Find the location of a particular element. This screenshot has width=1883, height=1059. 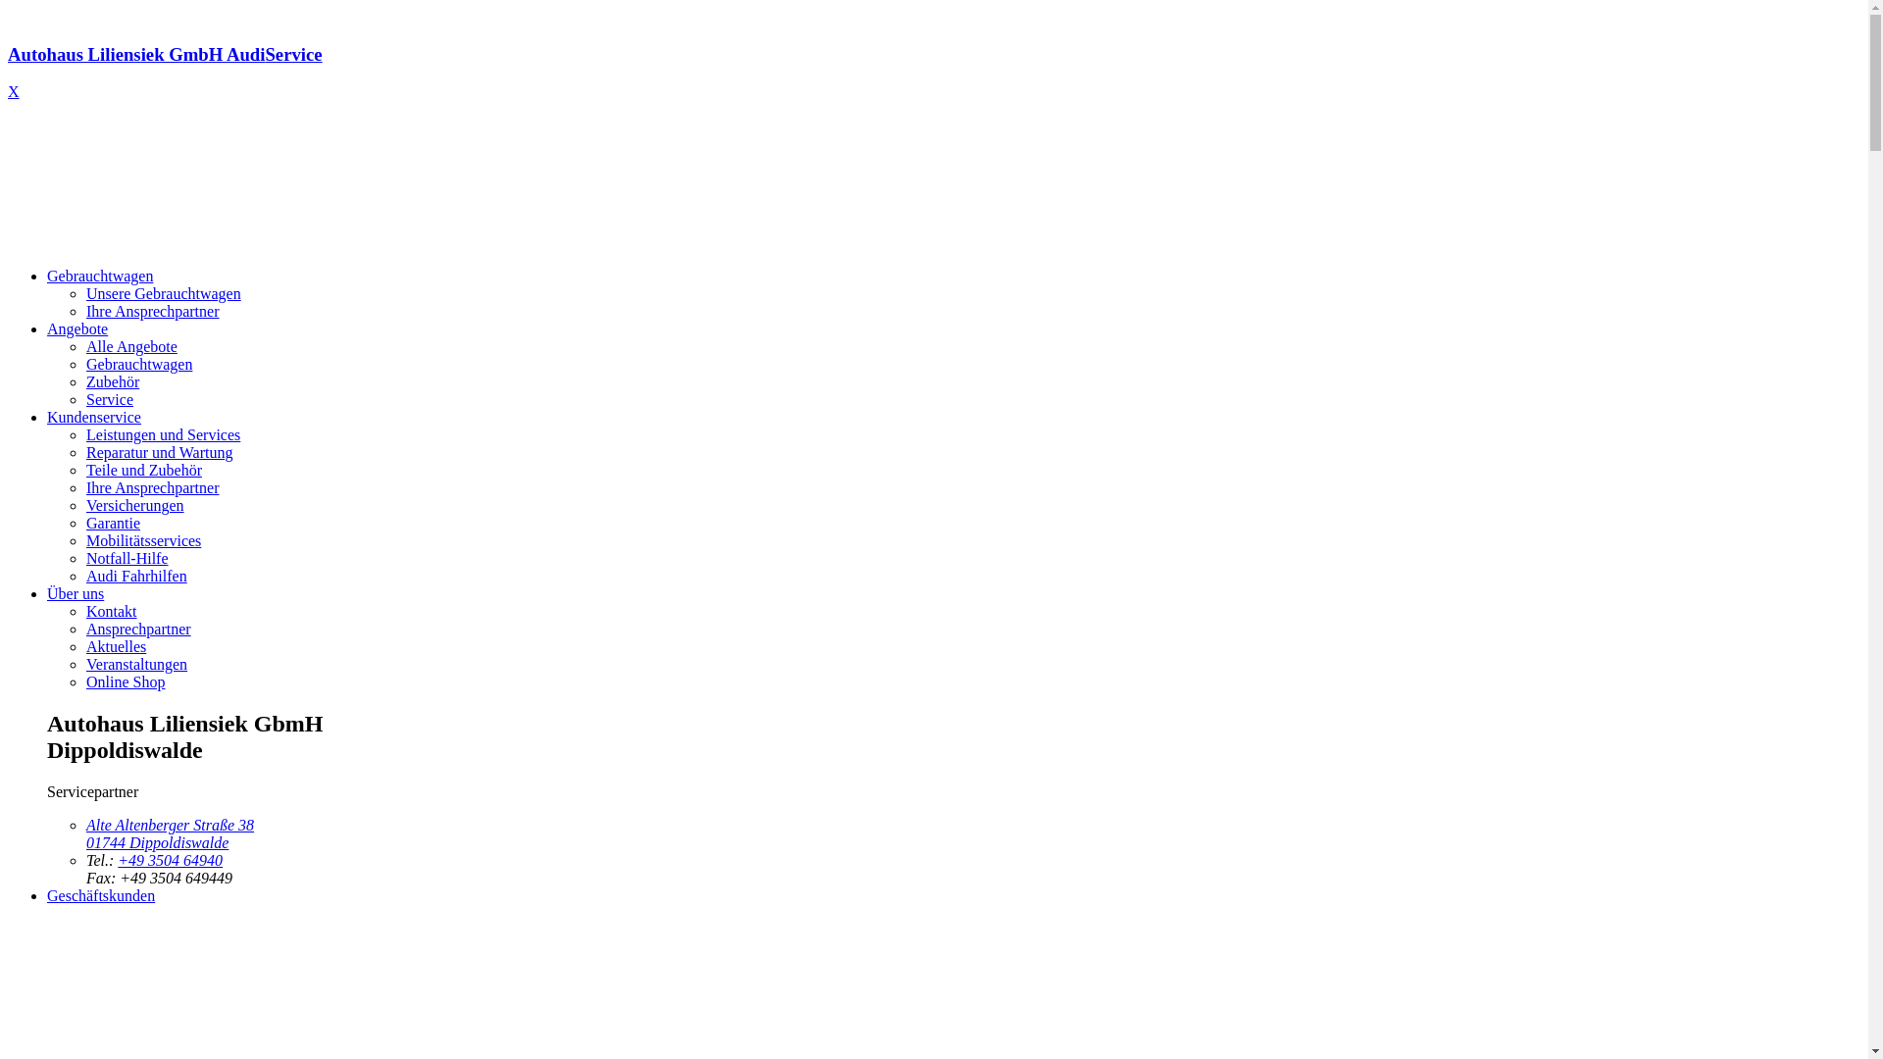

Angebote is located at coordinates (77, 329).